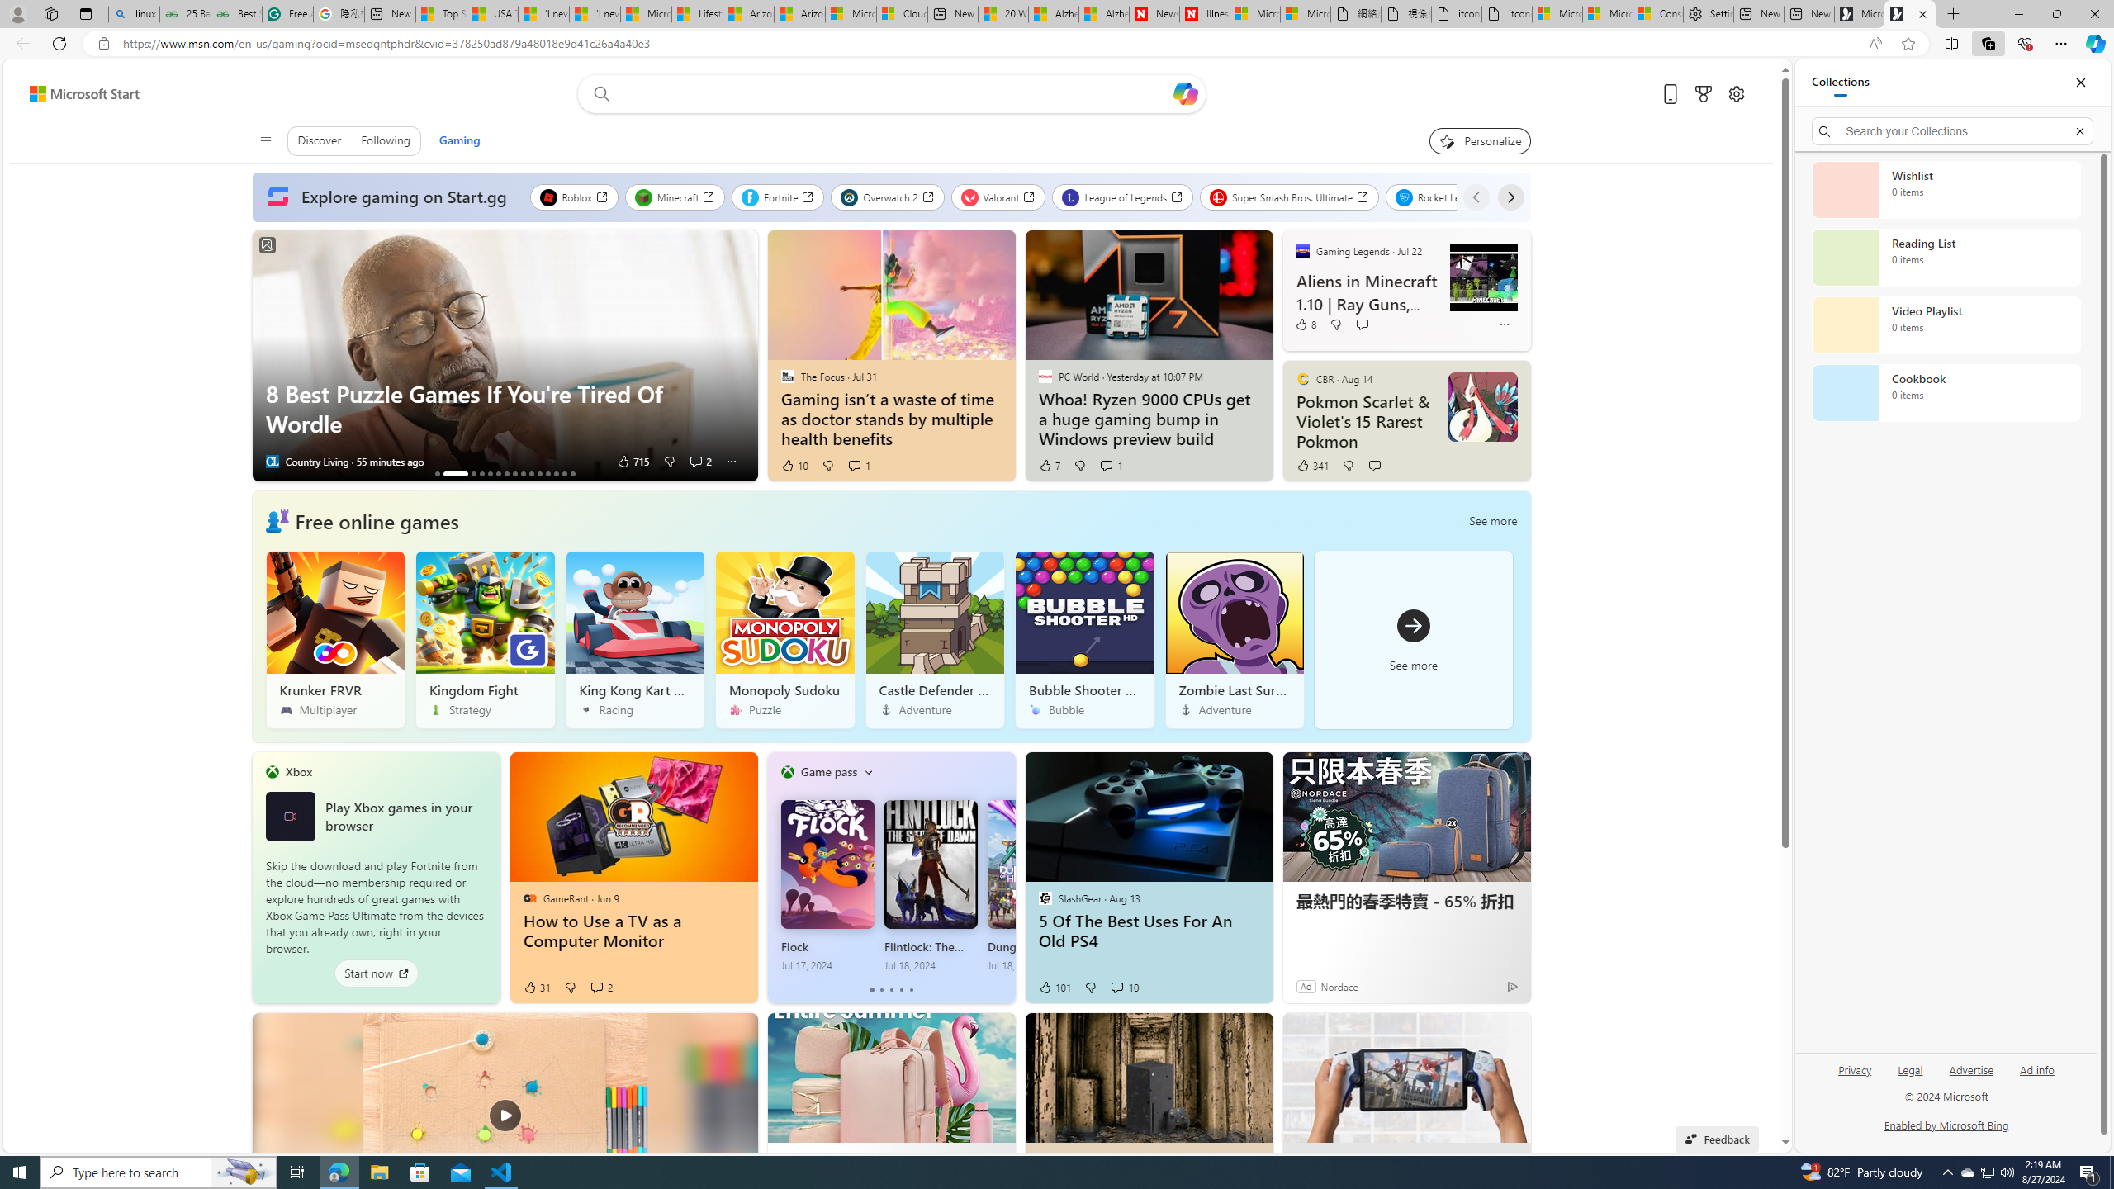  I want to click on Class: next-flipper, so click(1007, 877).